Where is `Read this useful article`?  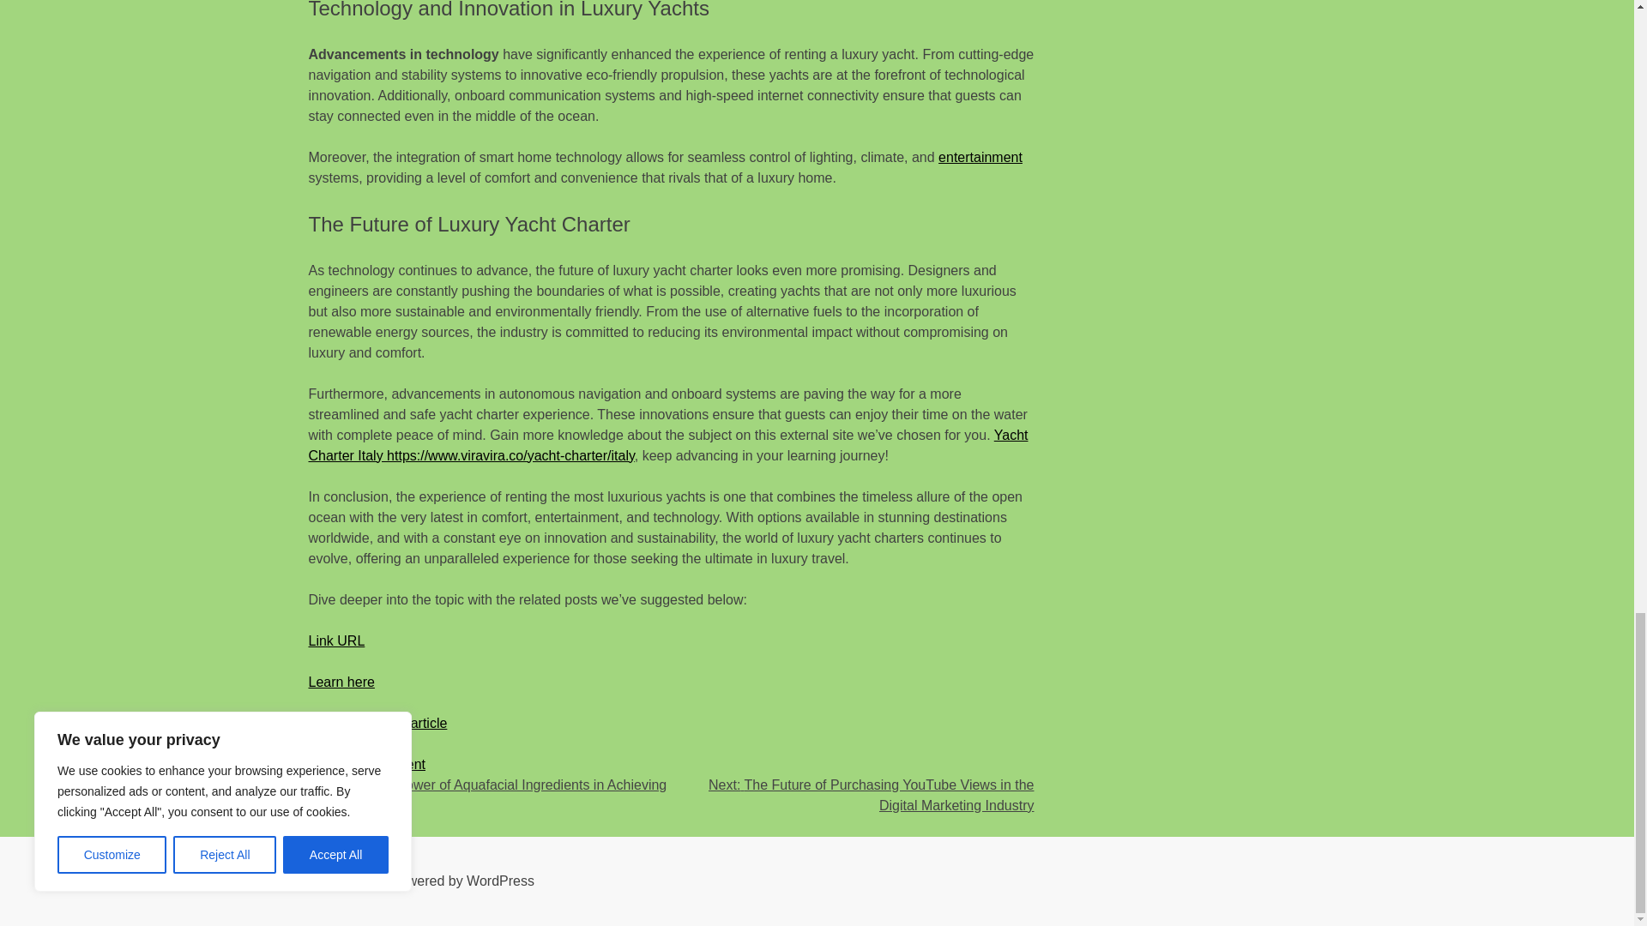
Read this useful article is located at coordinates (378, 723).